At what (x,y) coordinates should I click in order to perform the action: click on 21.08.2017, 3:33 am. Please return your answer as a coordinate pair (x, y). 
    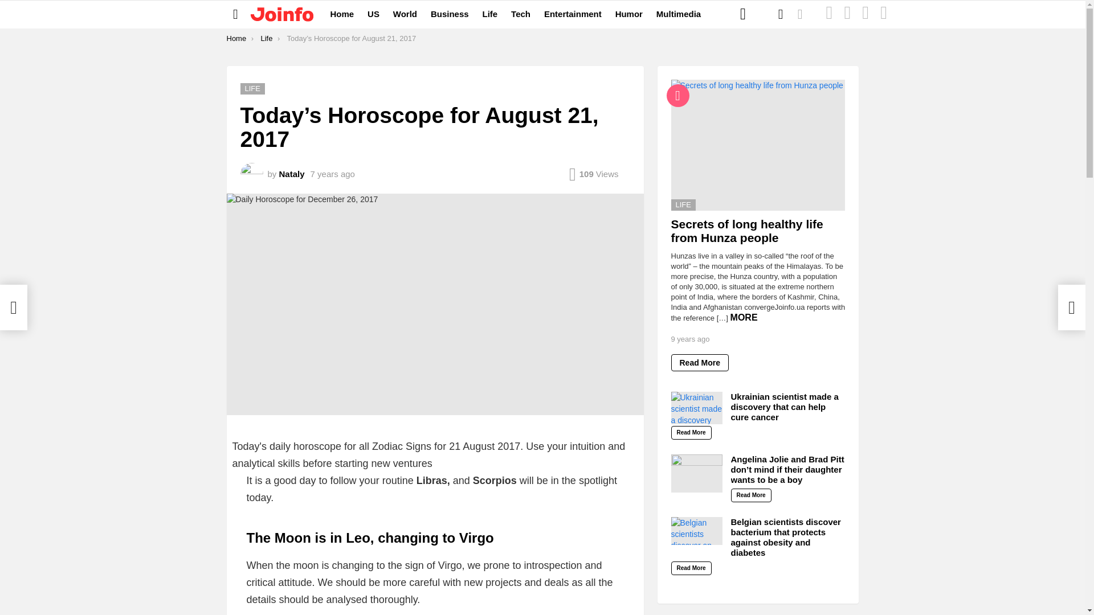
    Looking at the image, I should click on (333, 174).